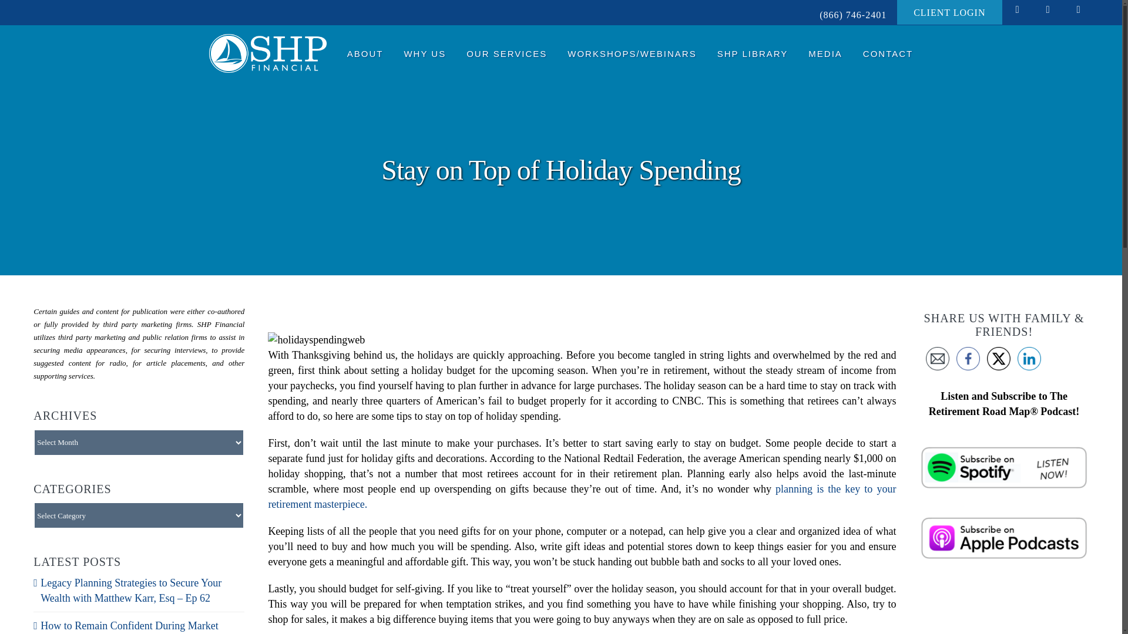  What do you see at coordinates (424, 53) in the screenshot?
I see `WHY US` at bounding box center [424, 53].